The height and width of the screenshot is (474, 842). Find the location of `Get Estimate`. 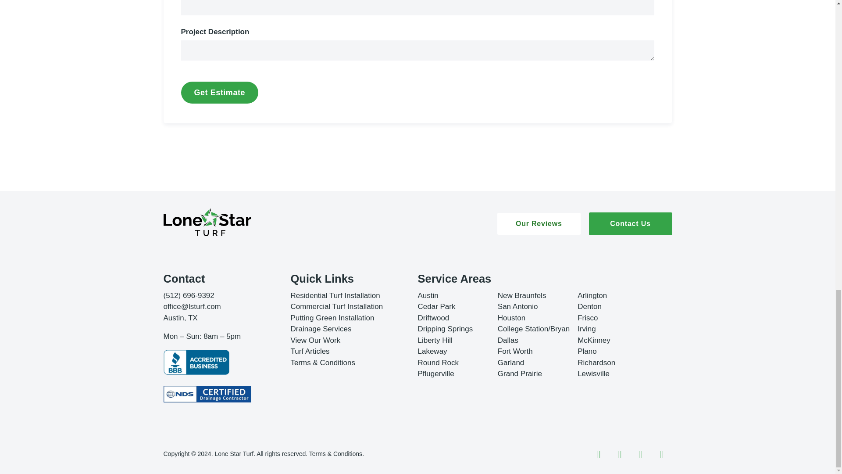

Get Estimate is located at coordinates (219, 92).